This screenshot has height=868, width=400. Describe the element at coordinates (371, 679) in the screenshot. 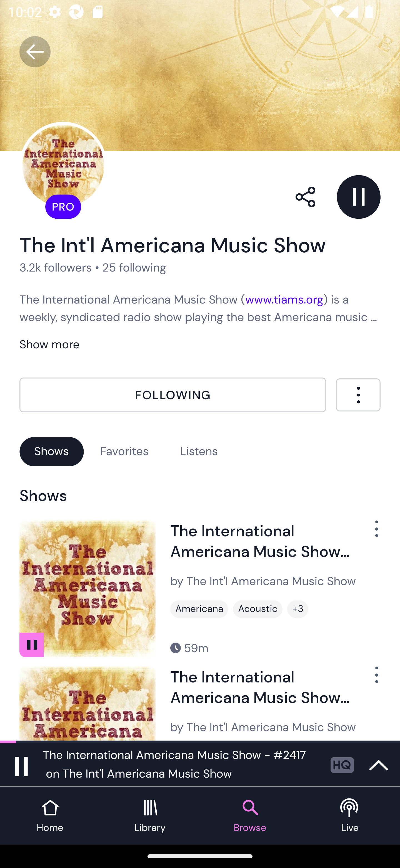

I see `Show Options Menu Button` at that location.